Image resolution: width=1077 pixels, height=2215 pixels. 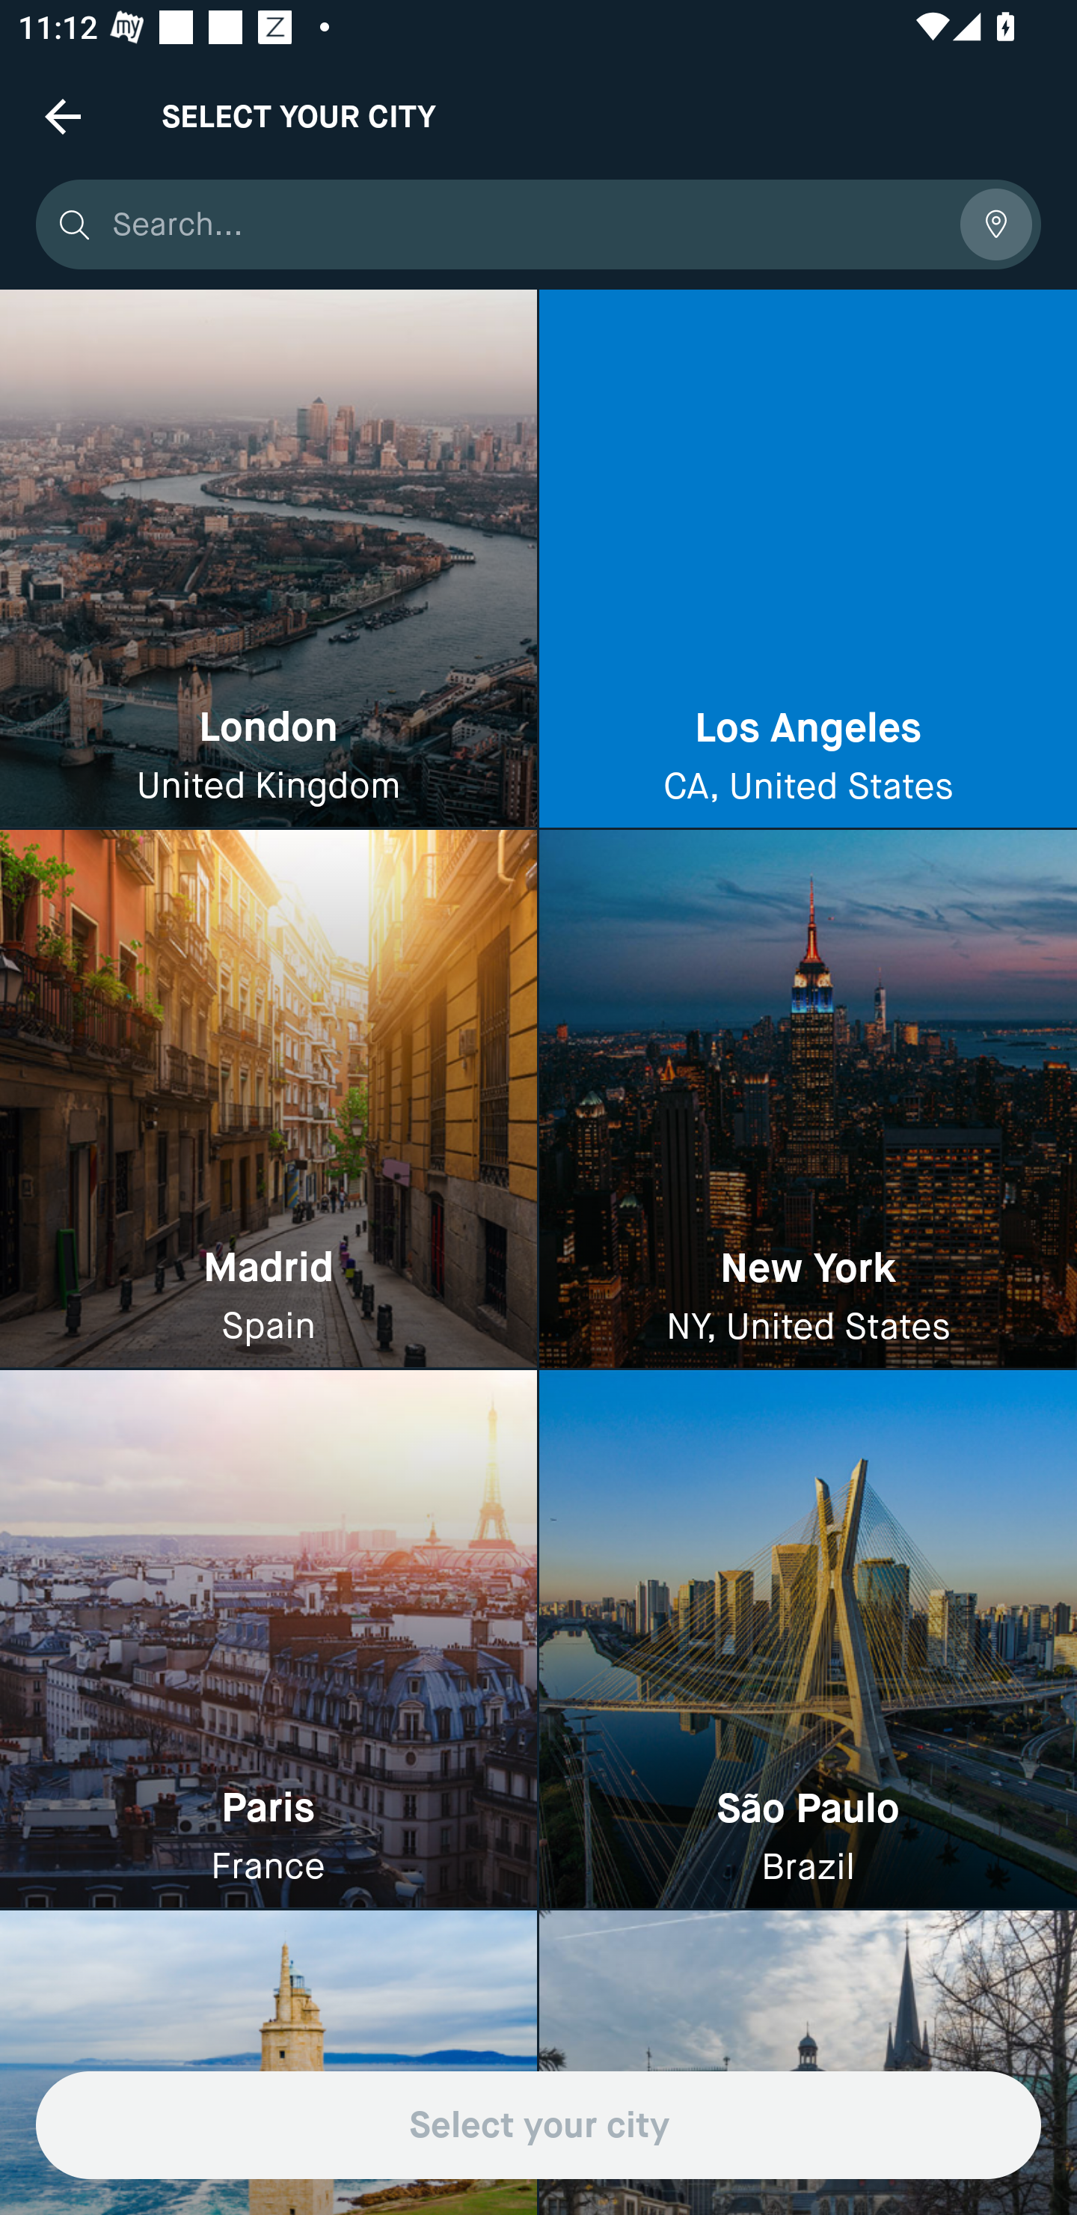 I want to click on New York NY, United States, so click(x=808, y=1100).